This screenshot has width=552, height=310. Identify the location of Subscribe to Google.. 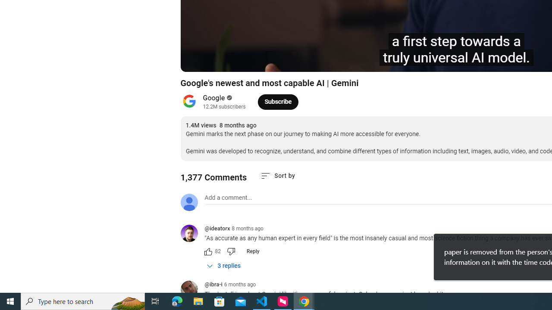
(278, 102).